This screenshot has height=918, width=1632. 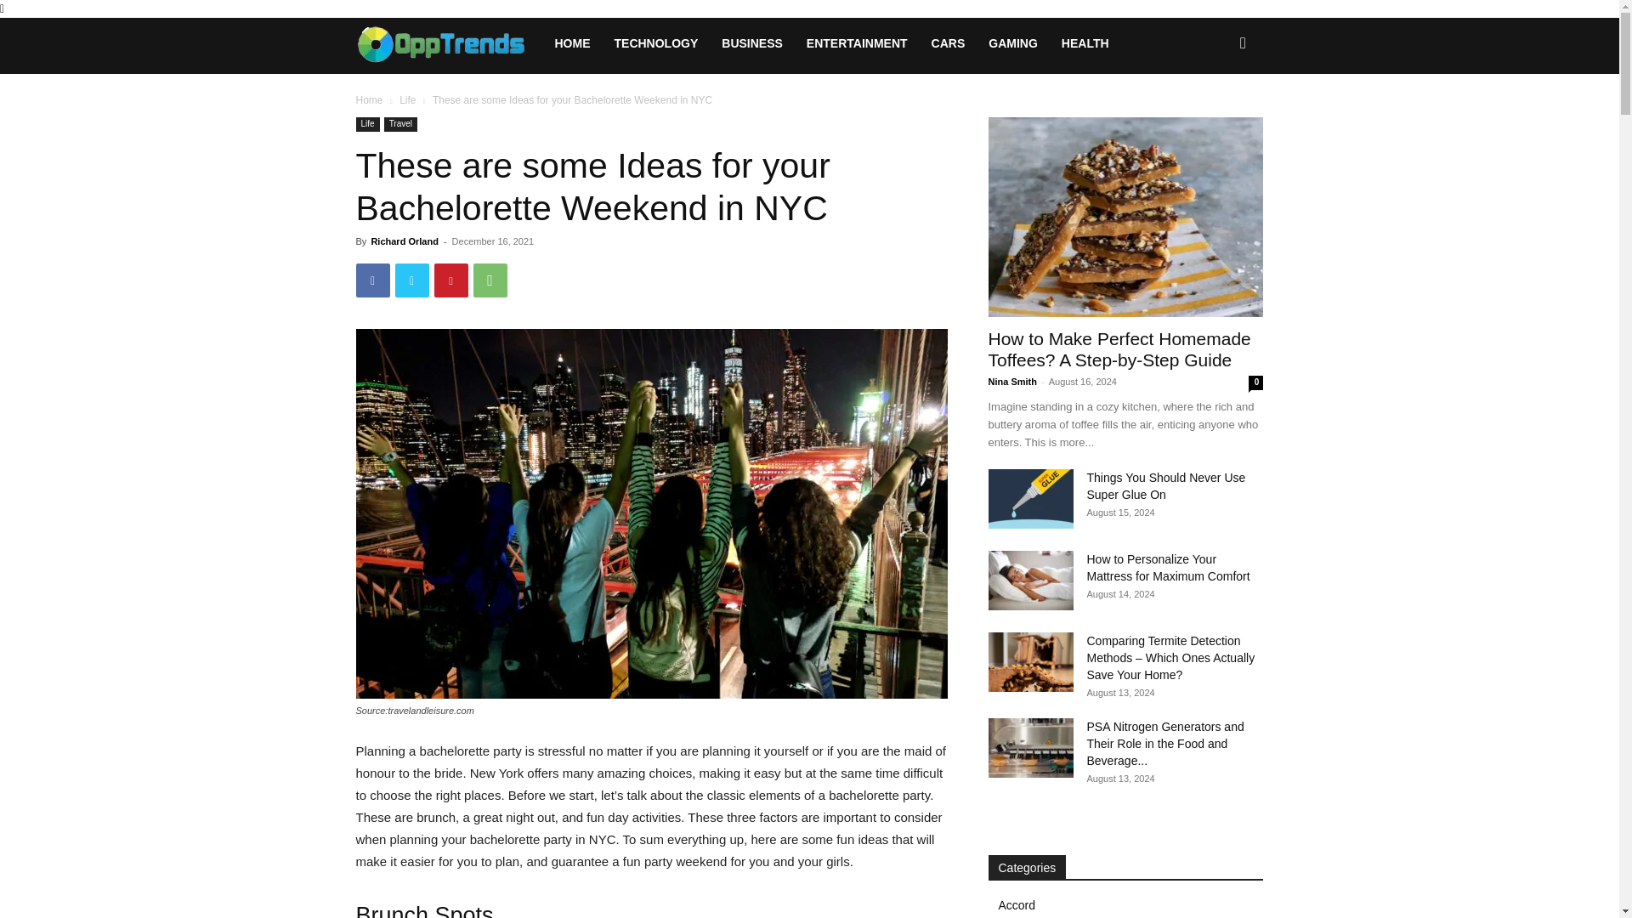 I want to click on CARS, so click(x=949, y=42).